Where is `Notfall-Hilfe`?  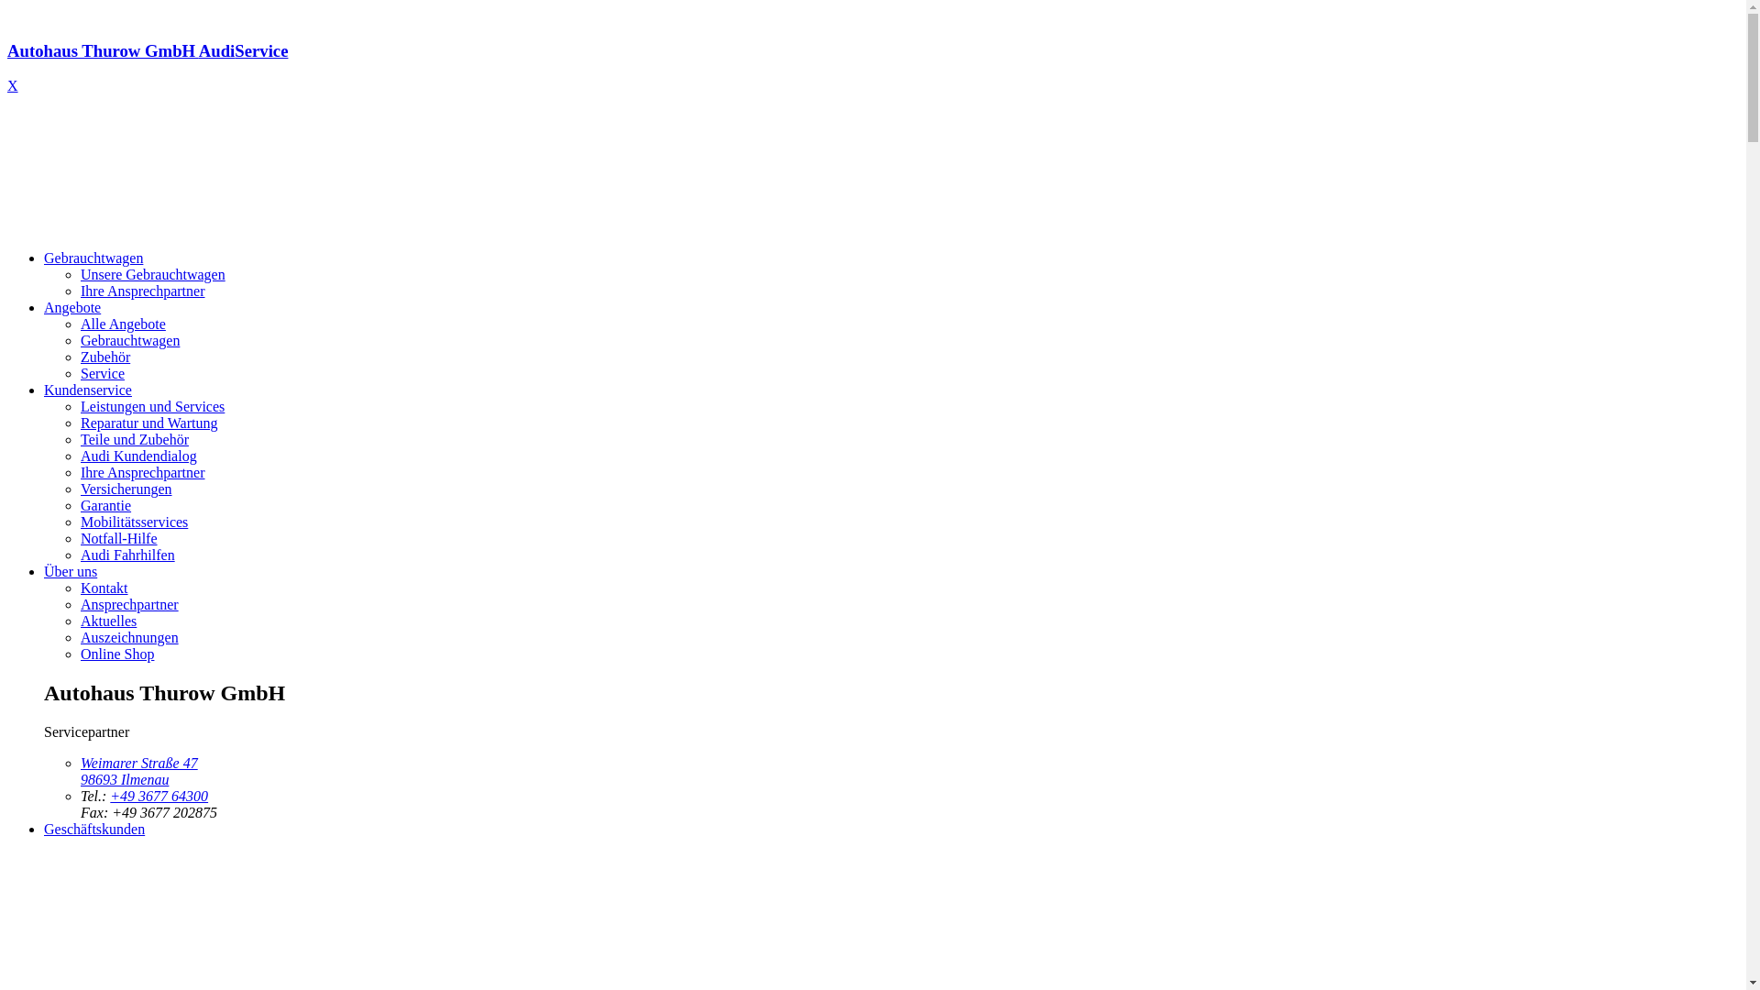
Notfall-Hilfe is located at coordinates (119, 539).